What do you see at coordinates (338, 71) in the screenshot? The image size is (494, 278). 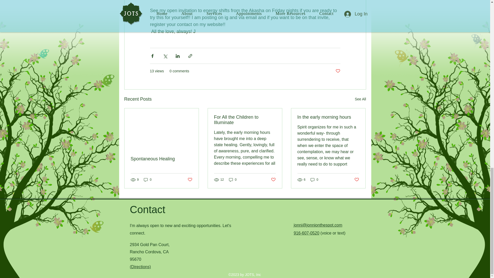 I see `Post not marked as liked` at bounding box center [338, 71].